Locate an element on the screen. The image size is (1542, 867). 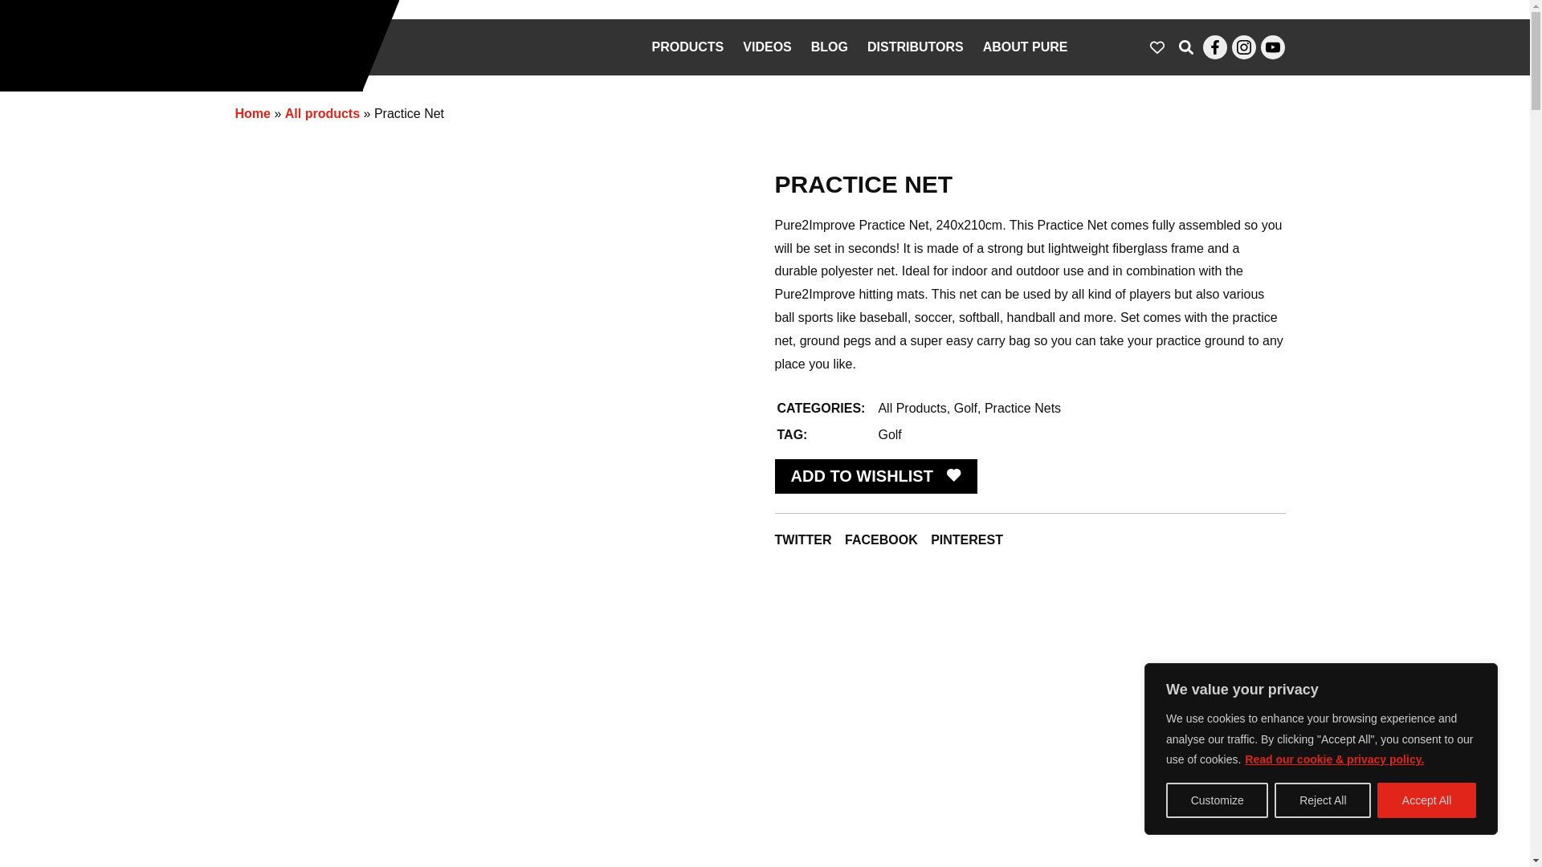
PRODUCTS is located at coordinates (687, 47).